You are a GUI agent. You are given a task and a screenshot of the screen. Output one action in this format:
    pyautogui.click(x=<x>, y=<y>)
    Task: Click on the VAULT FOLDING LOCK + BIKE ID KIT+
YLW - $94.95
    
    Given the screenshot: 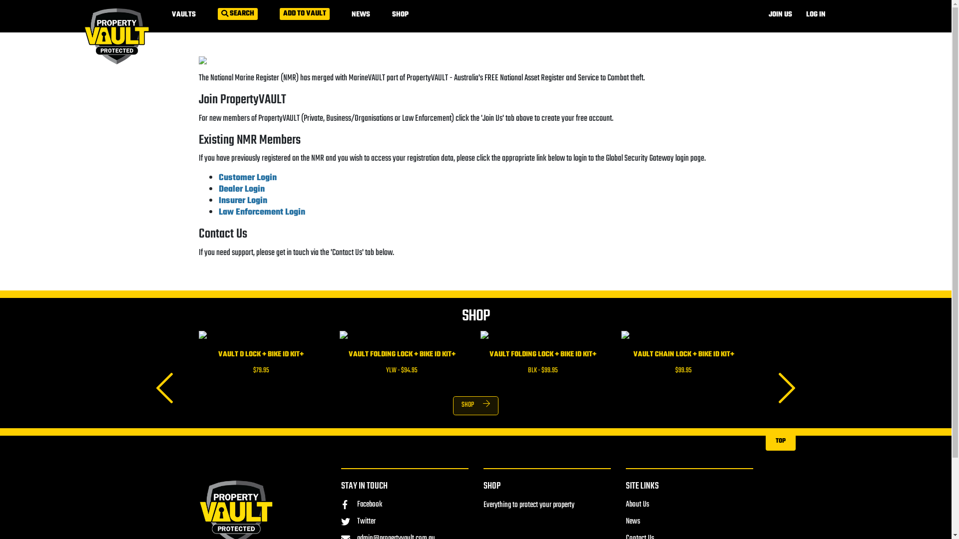 What is the action you would take?
    pyautogui.click(x=402, y=357)
    